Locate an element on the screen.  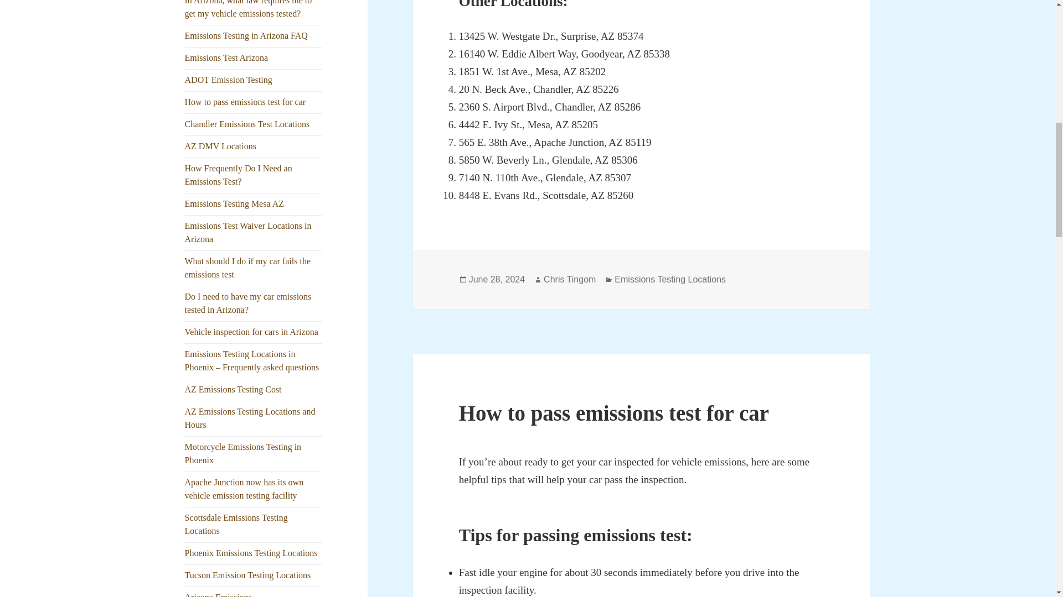
Emissions Testing in Arizona FAQ is located at coordinates (246, 35).